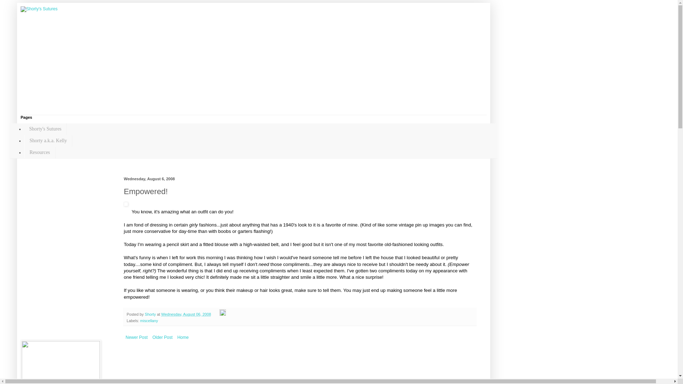  Describe the element at coordinates (151, 314) in the screenshot. I see `Shorty` at that location.